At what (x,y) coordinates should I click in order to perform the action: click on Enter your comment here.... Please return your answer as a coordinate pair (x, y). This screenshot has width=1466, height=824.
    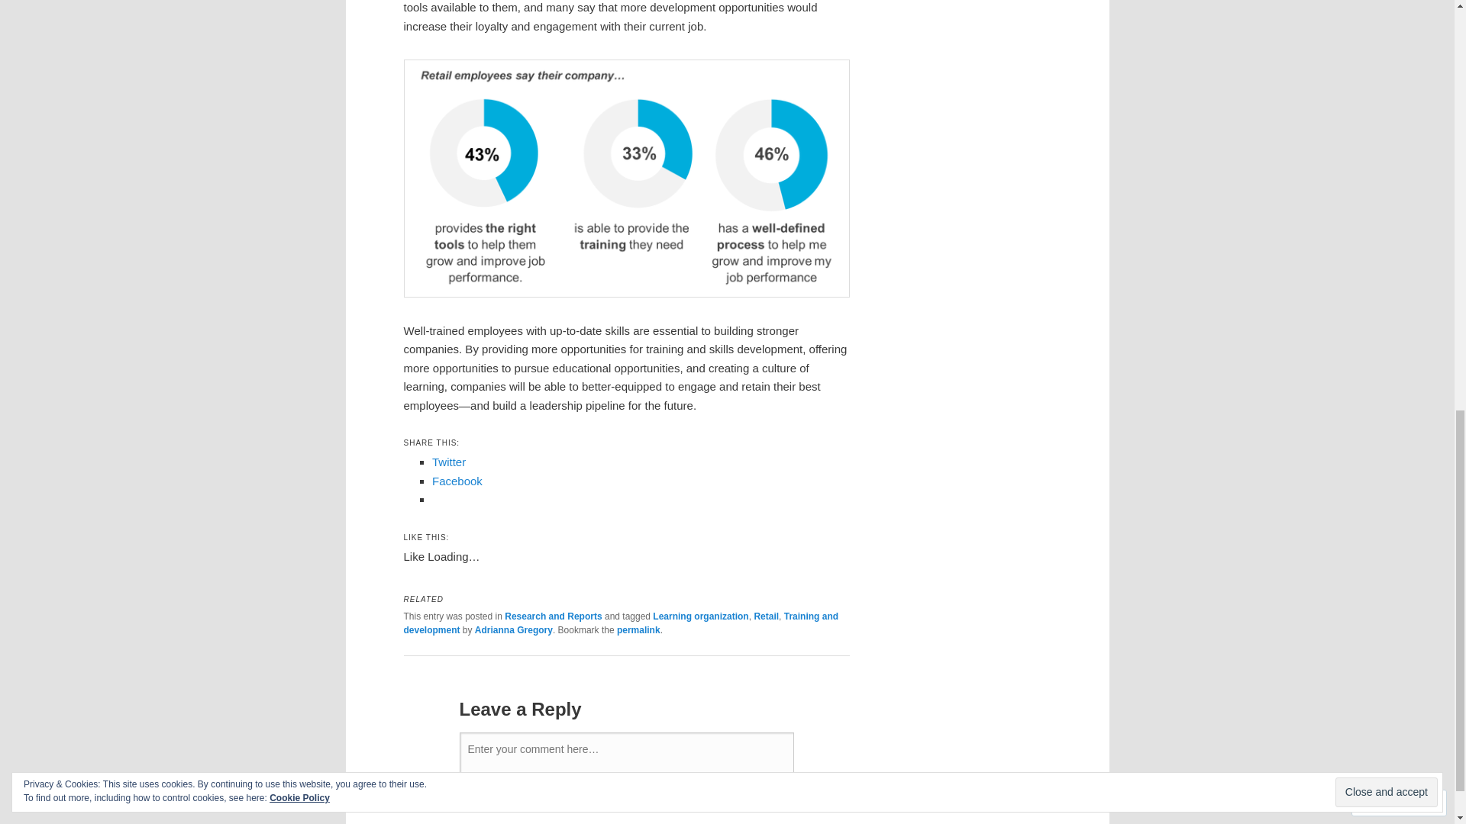
    Looking at the image, I should click on (626, 756).